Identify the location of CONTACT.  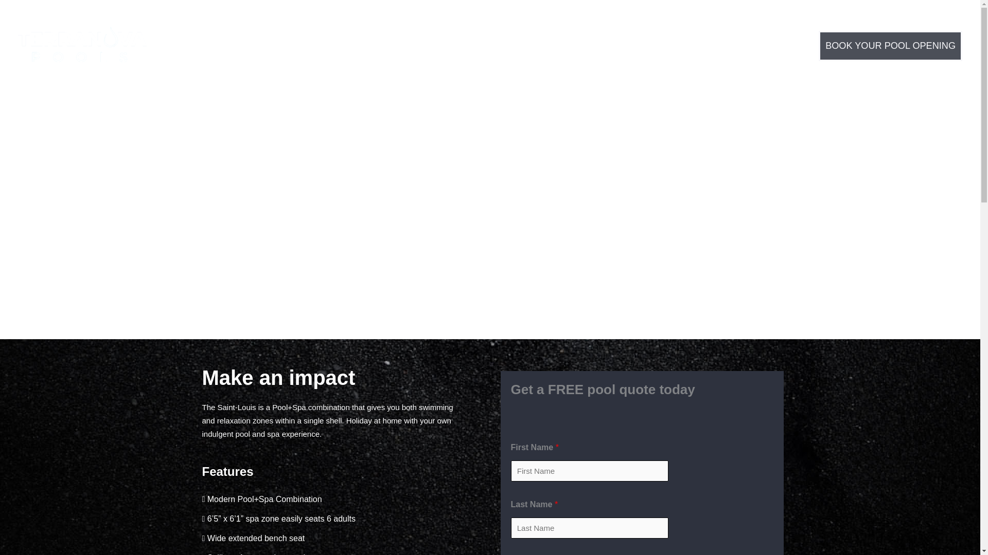
(747, 46).